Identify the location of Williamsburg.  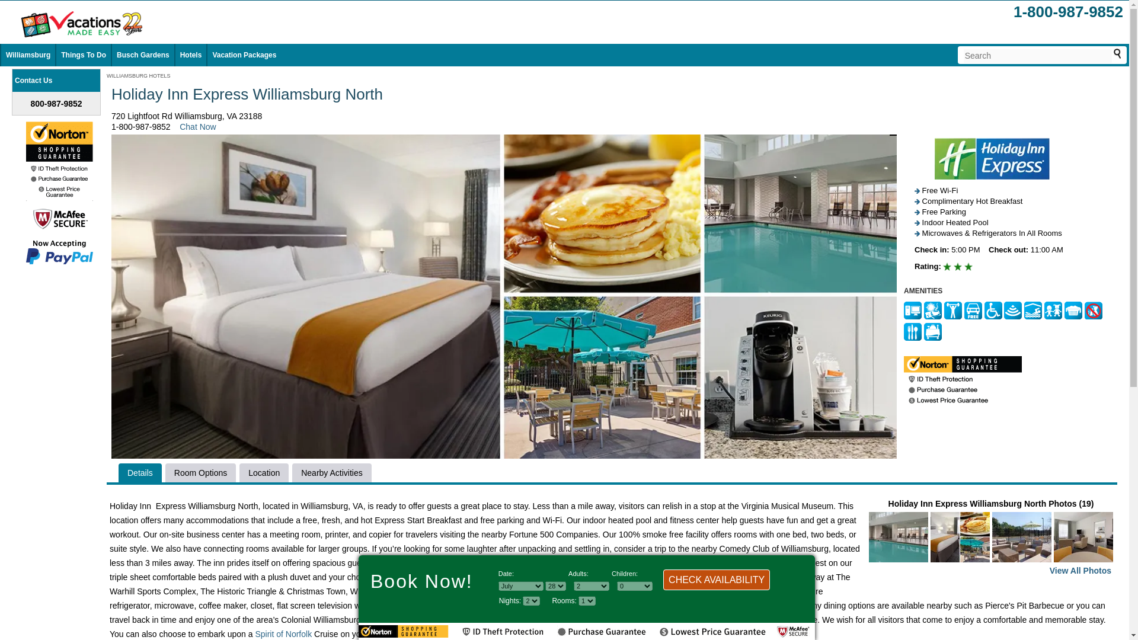
(394, 633).